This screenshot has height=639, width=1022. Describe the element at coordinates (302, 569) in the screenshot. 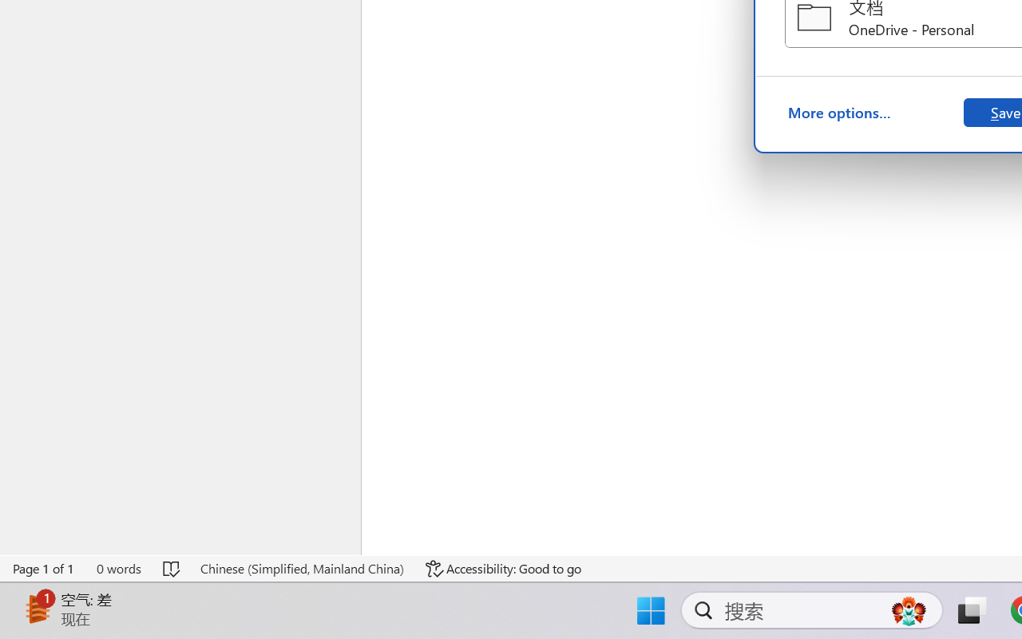

I see `Language Chinese (Simplified, Mainland China)` at that location.